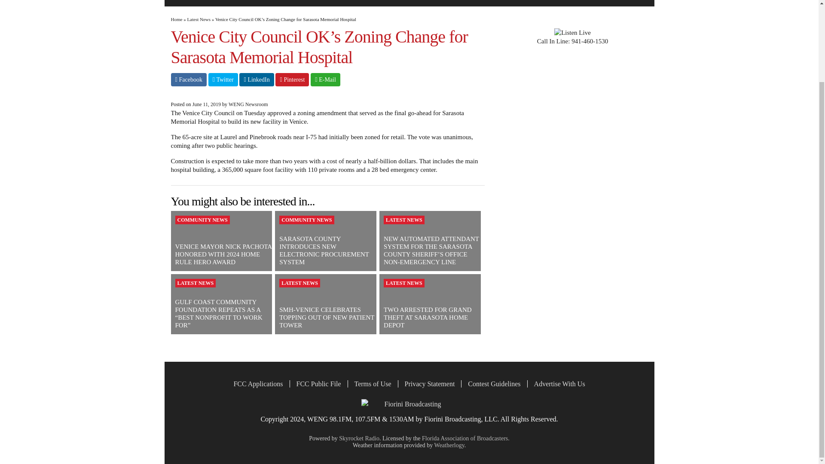  What do you see at coordinates (189, 79) in the screenshot?
I see `Share to Facebook` at bounding box center [189, 79].